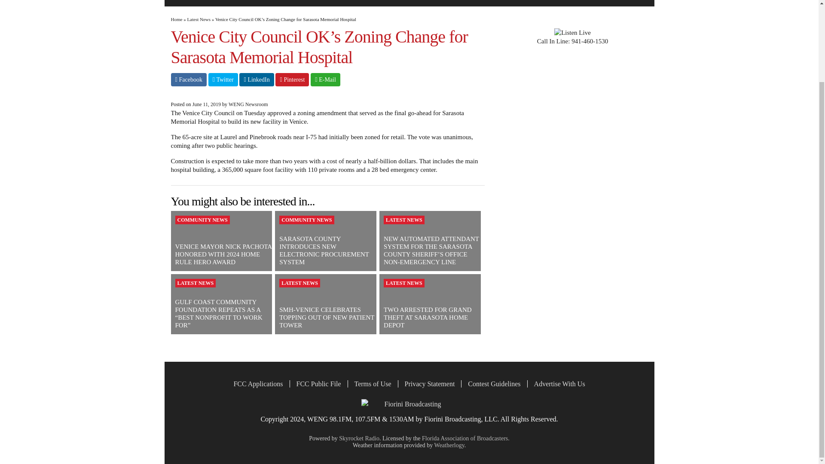  What do you see at coordinates (189, 79) in the screenshot?
I see `Share to Facebook` at bounding box center [189, 79].